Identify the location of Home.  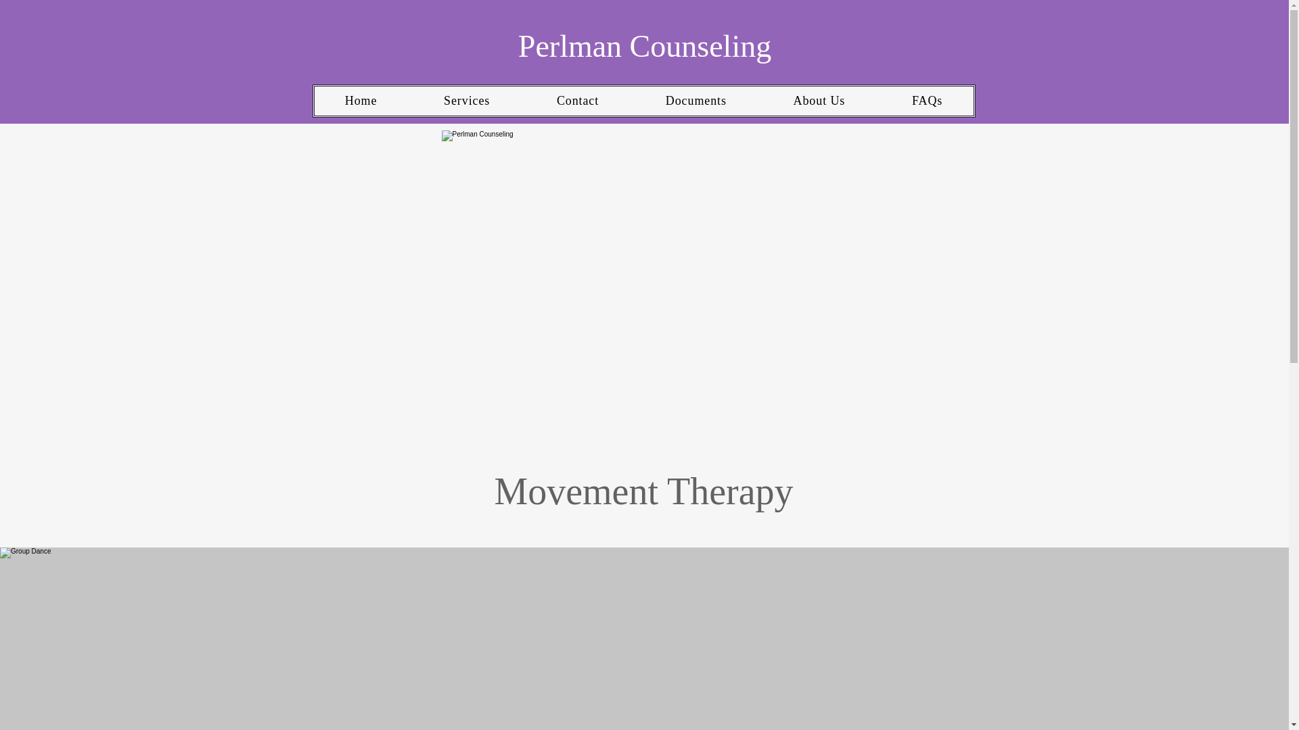
(361, 101).